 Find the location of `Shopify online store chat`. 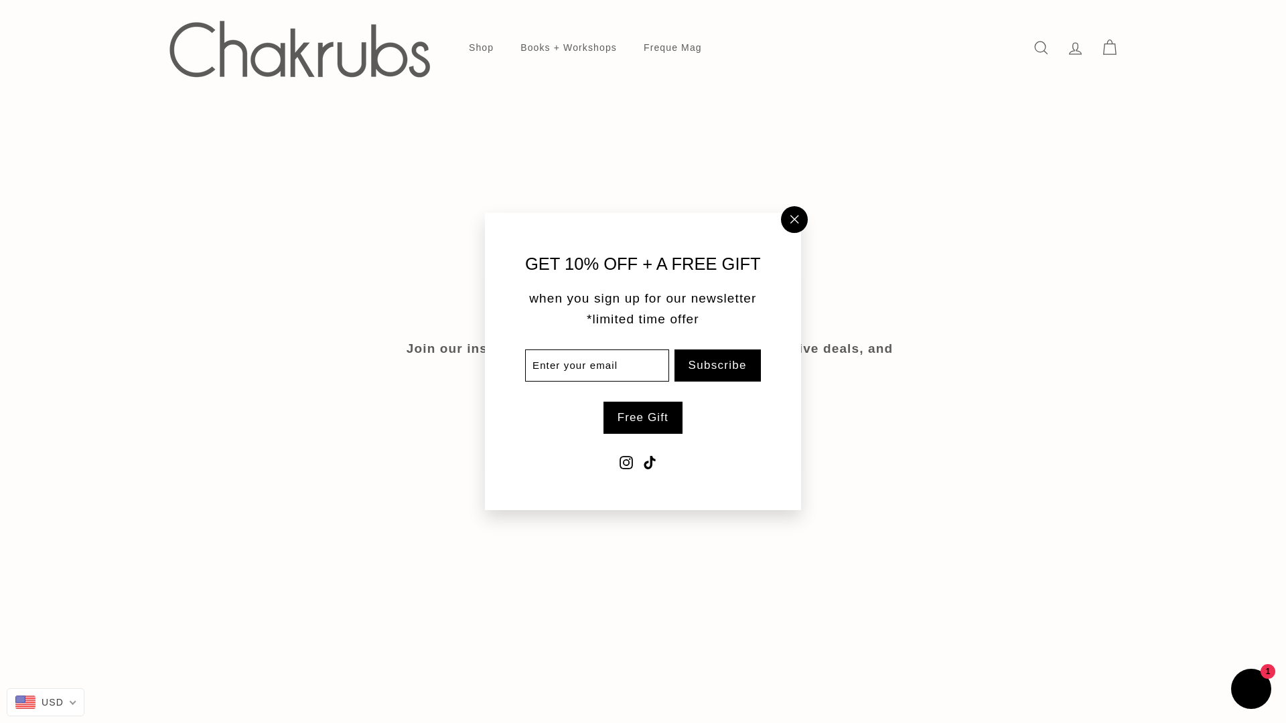

Shopify online store chat is located at coordinates (1251, 366).